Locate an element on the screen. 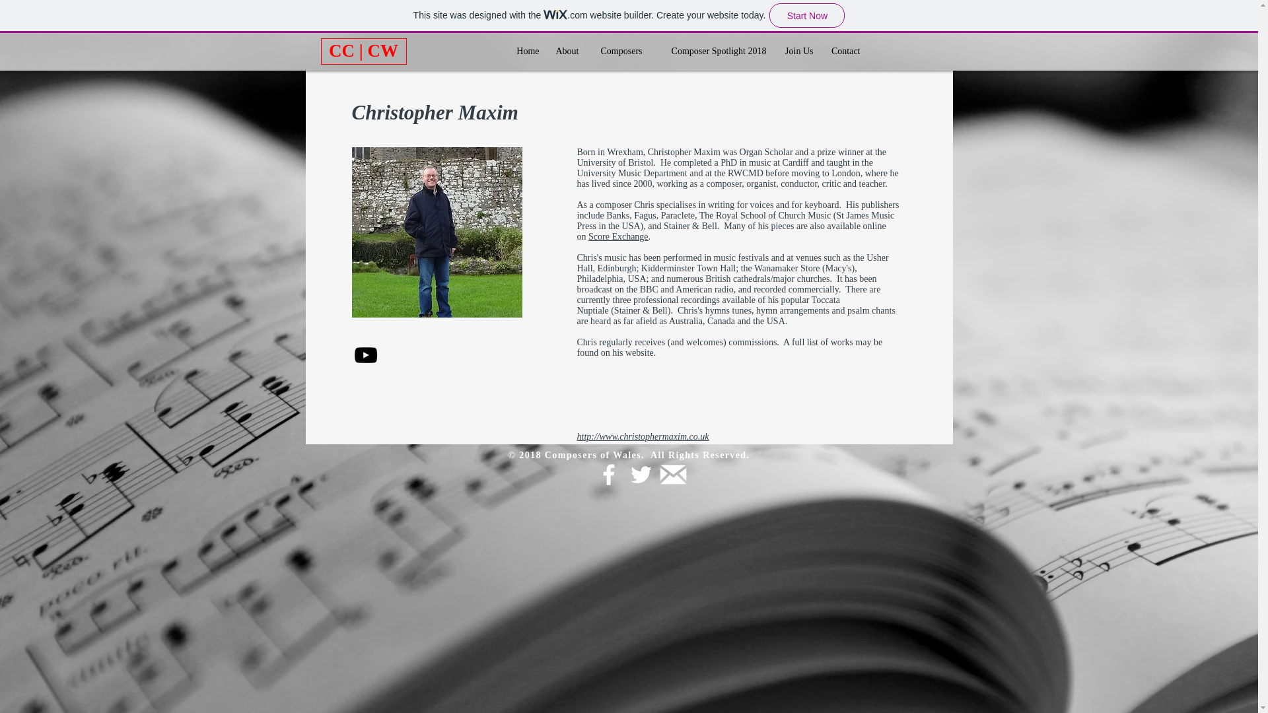 The width and height of the screenshot is (1268, 713). Contact is located at coordinates (844, 51).